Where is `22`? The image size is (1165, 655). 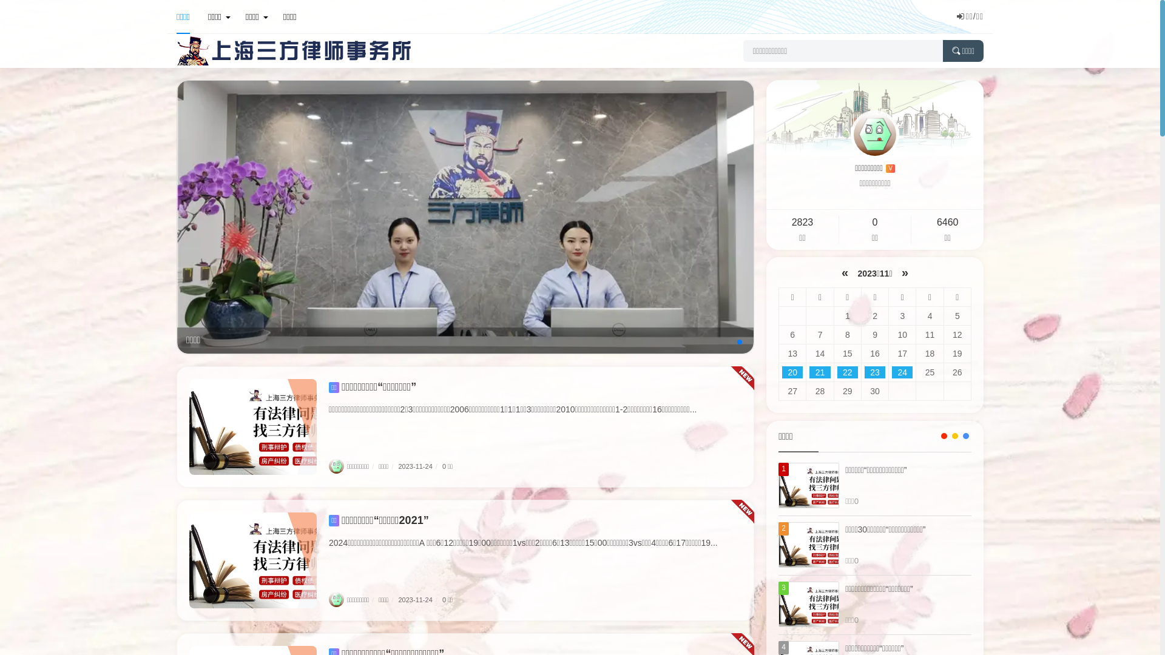
22 is located at coordinates (848, 372).